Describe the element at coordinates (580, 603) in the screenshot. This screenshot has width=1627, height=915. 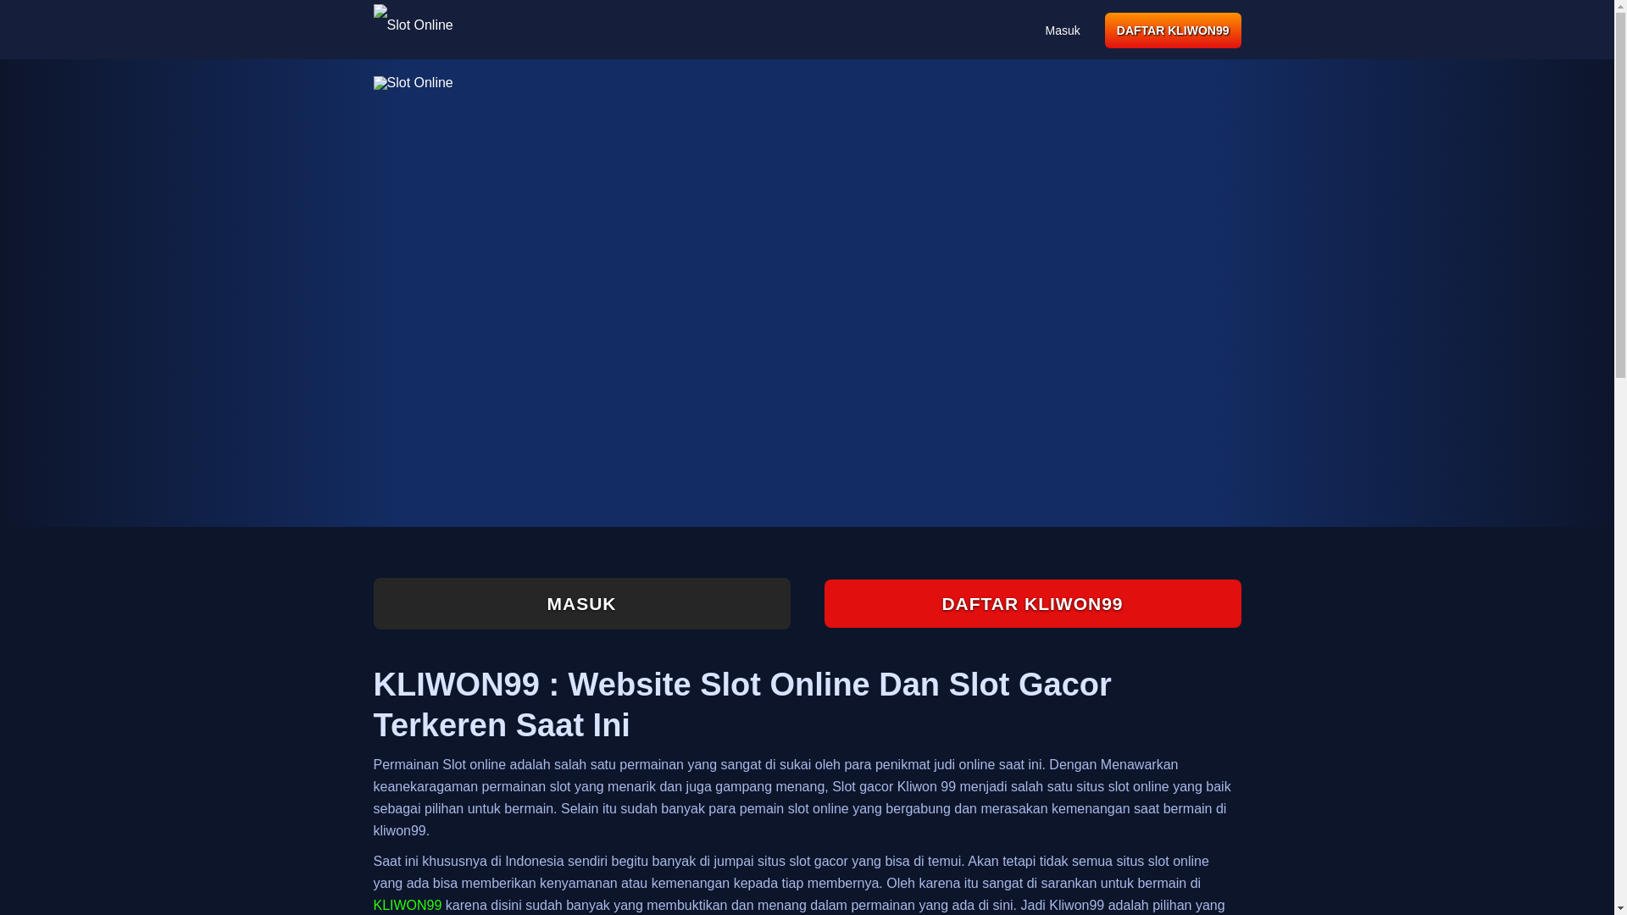
I see `MASUK` at that location.